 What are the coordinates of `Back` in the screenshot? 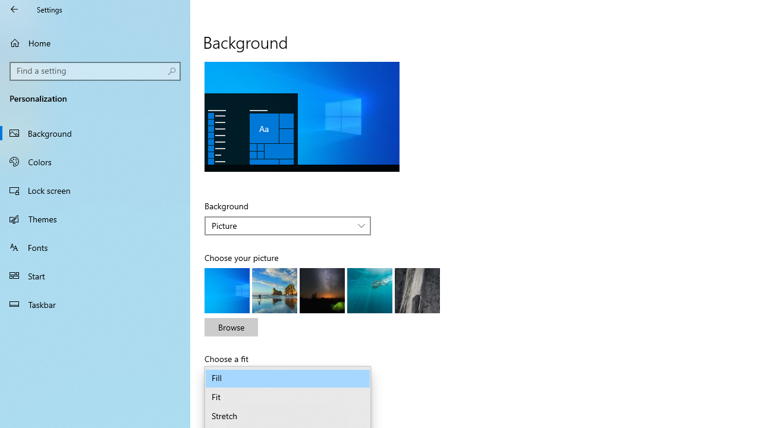 It's located at (14, 10).